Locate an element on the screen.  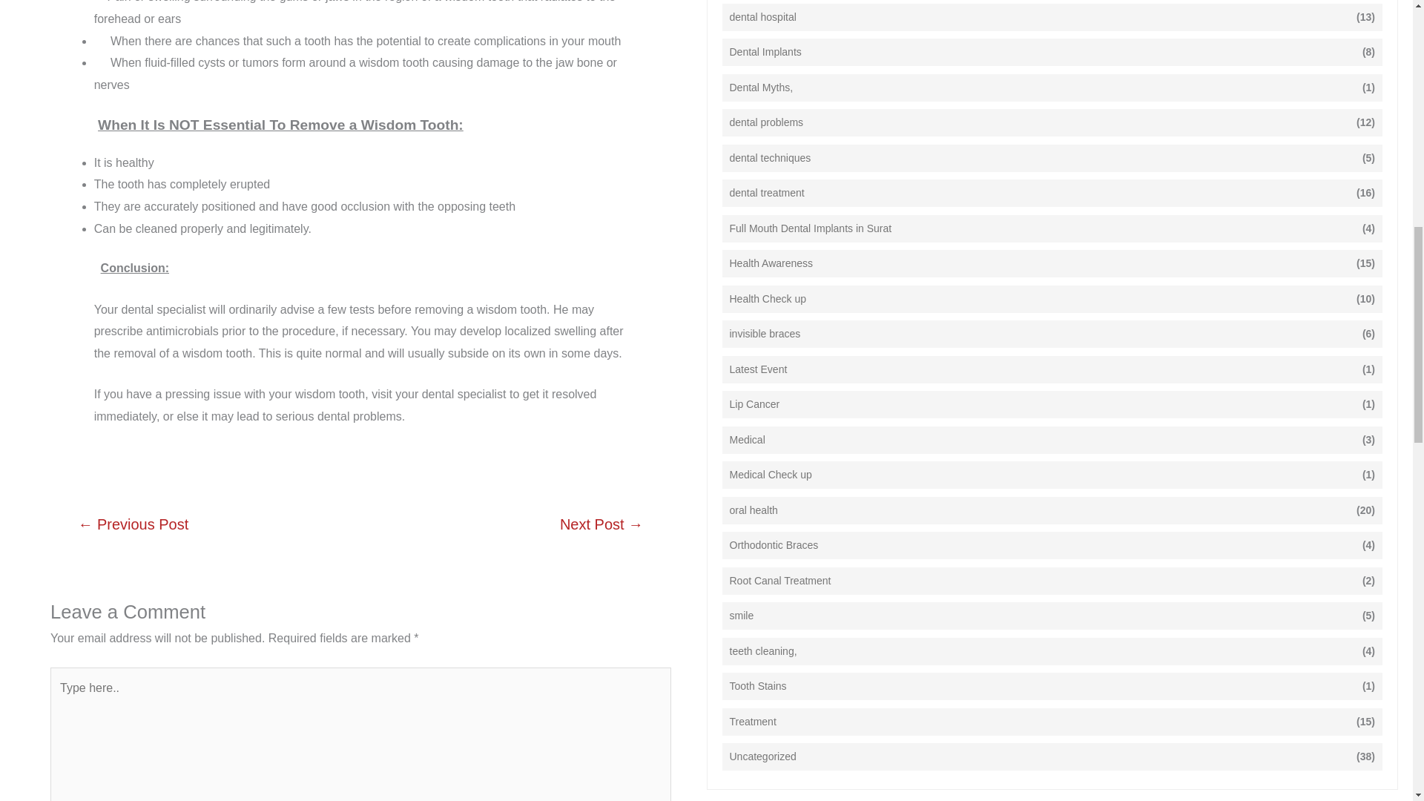
dental hospital is located at coordinates (762, 16).